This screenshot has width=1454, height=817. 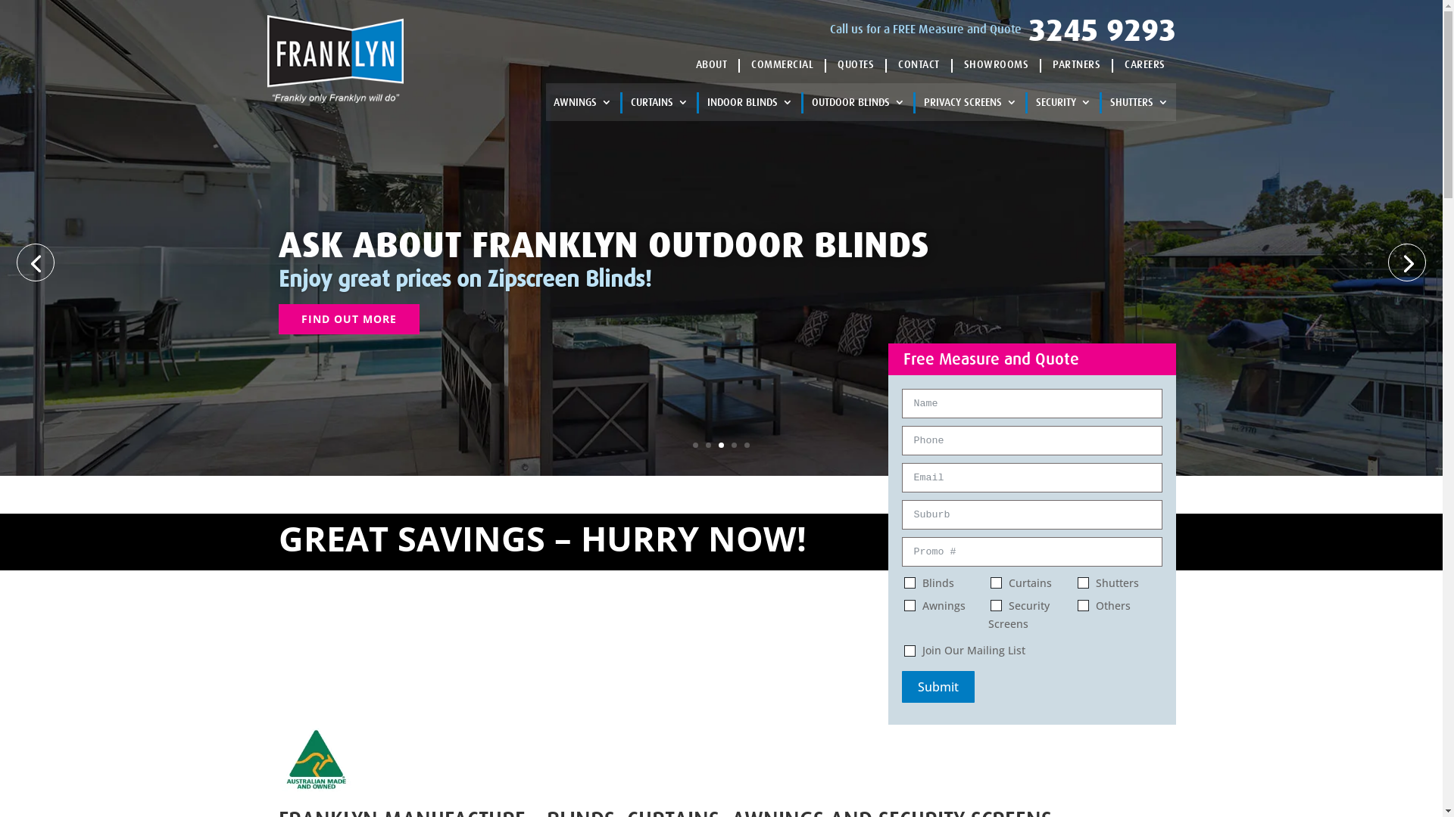 What do you see at coordinates (919, 64) in the screenshot?
I see `CONTACT` at bounding box center [919, 64].